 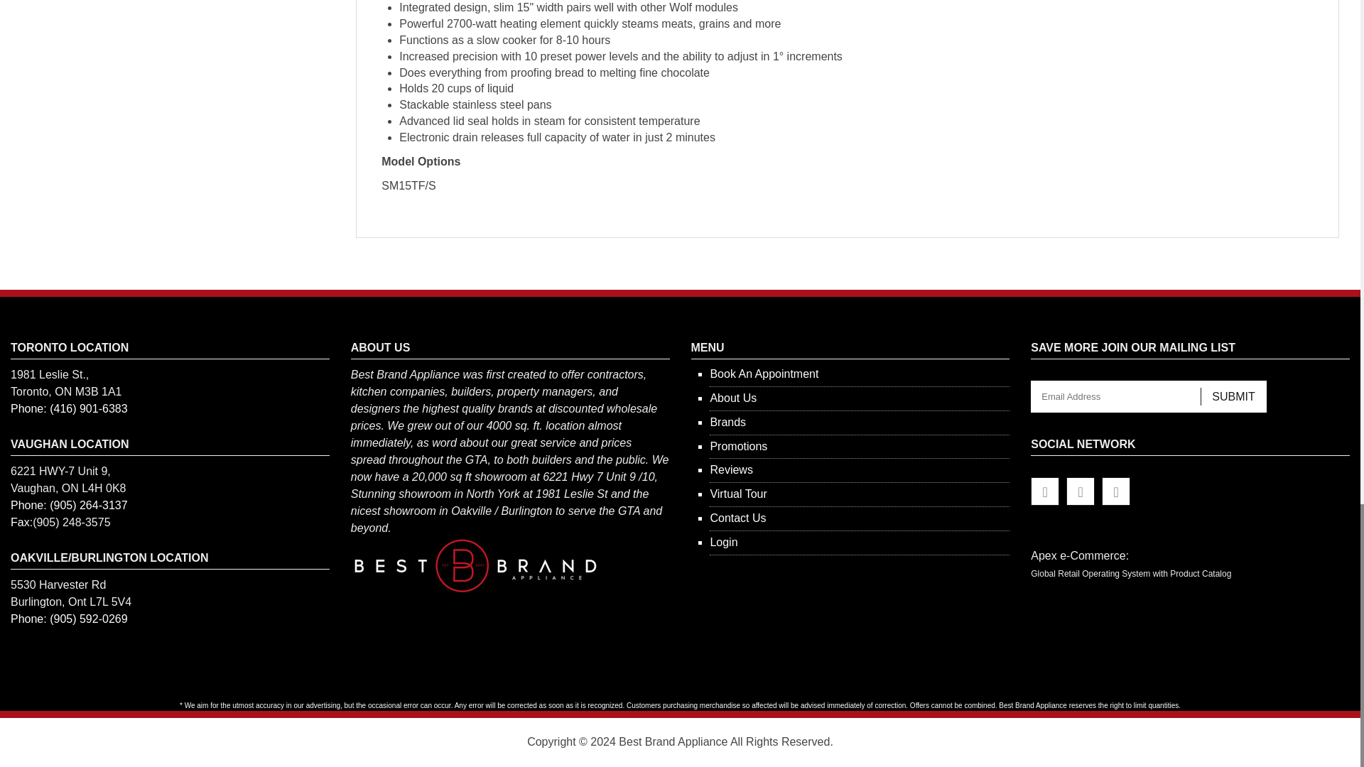 What do you see at coordinates (1233, 396) in the screenshot?
I see `submit` at bounding box center [1233, 396].